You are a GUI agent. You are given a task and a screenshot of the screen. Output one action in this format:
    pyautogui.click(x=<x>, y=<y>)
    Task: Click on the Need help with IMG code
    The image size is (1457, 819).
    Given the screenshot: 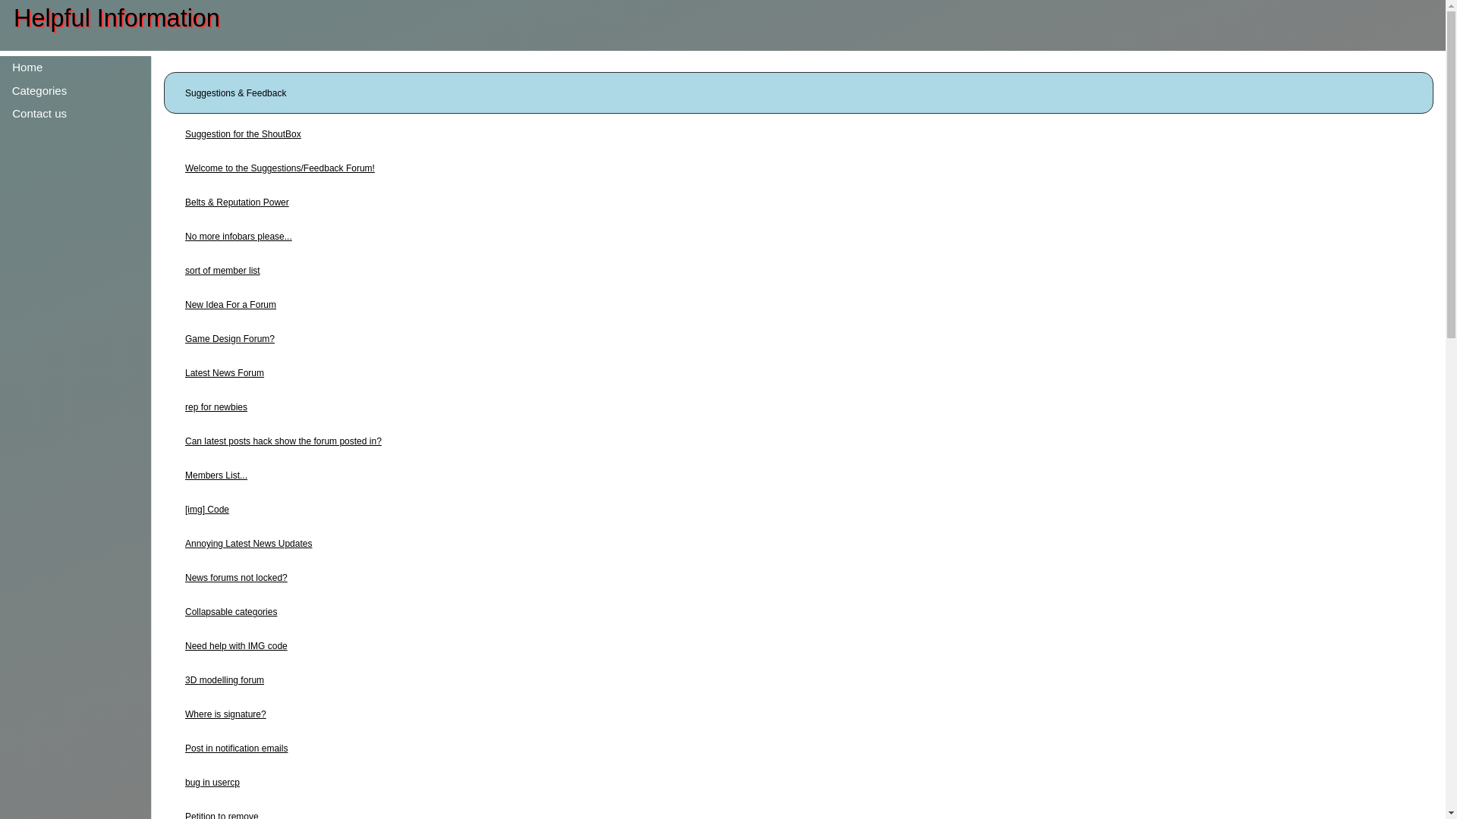 What is the action you would take?
    pyautogui.click(x=235, y=645)
    